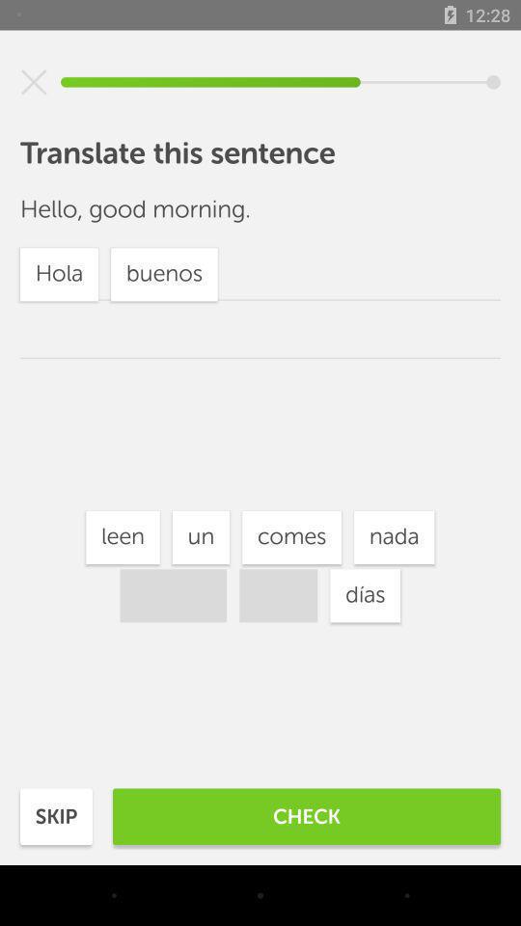 This screenshot has width=521, height=926. Describe the element at coordinates (56, 816) in the screenshot. I see `click the item to the left of check` at that location.